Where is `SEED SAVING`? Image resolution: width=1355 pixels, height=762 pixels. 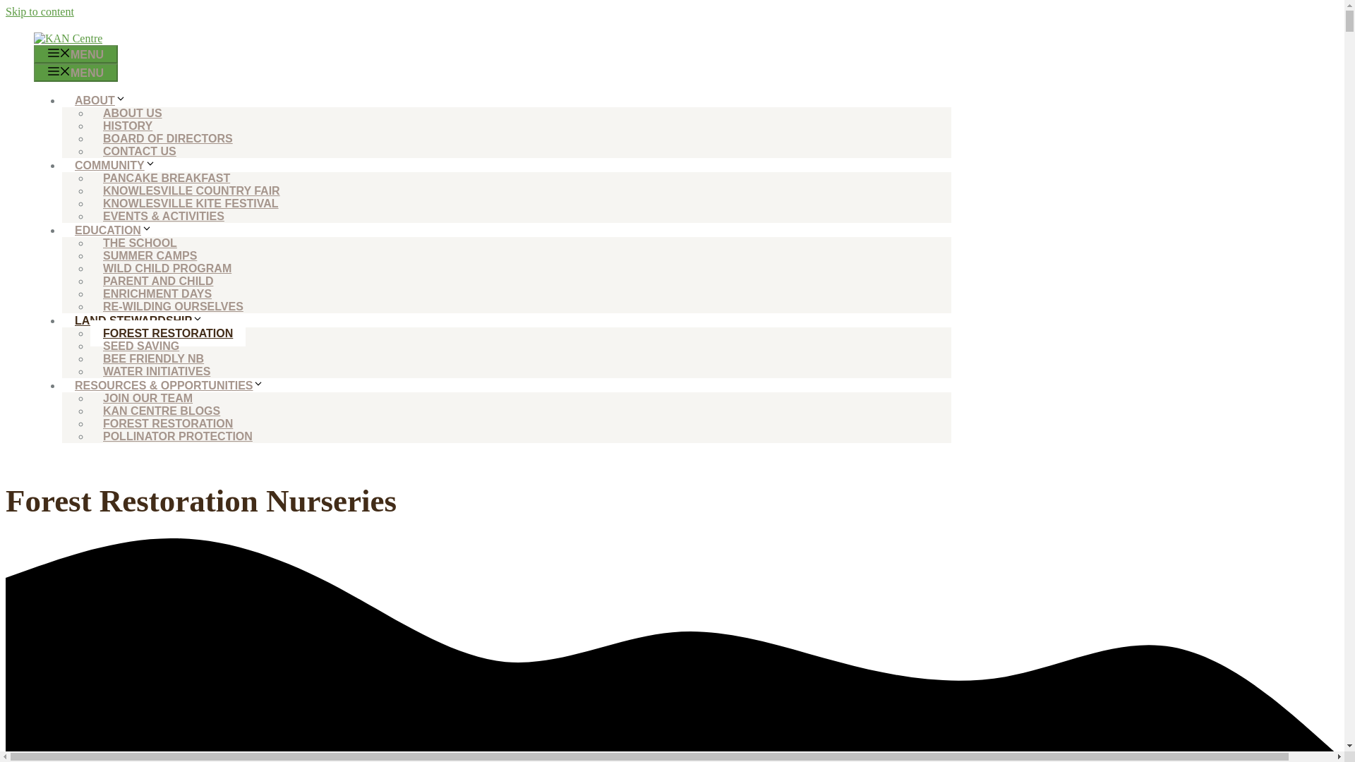 SEED SAVING is located at coordinates (141, 346).